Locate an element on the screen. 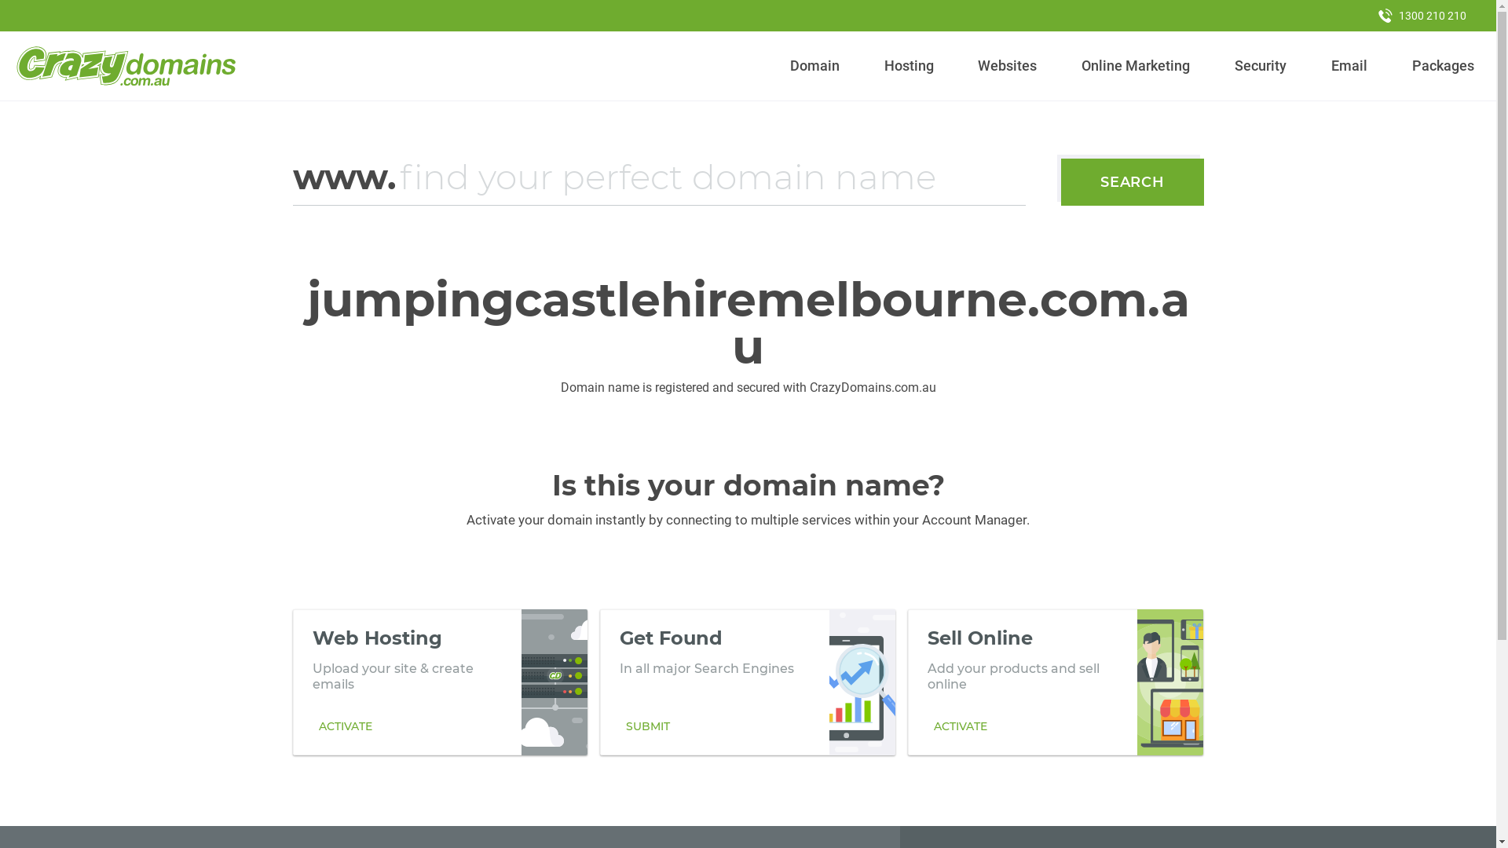  Hosting is located at coordinates (909, 66).